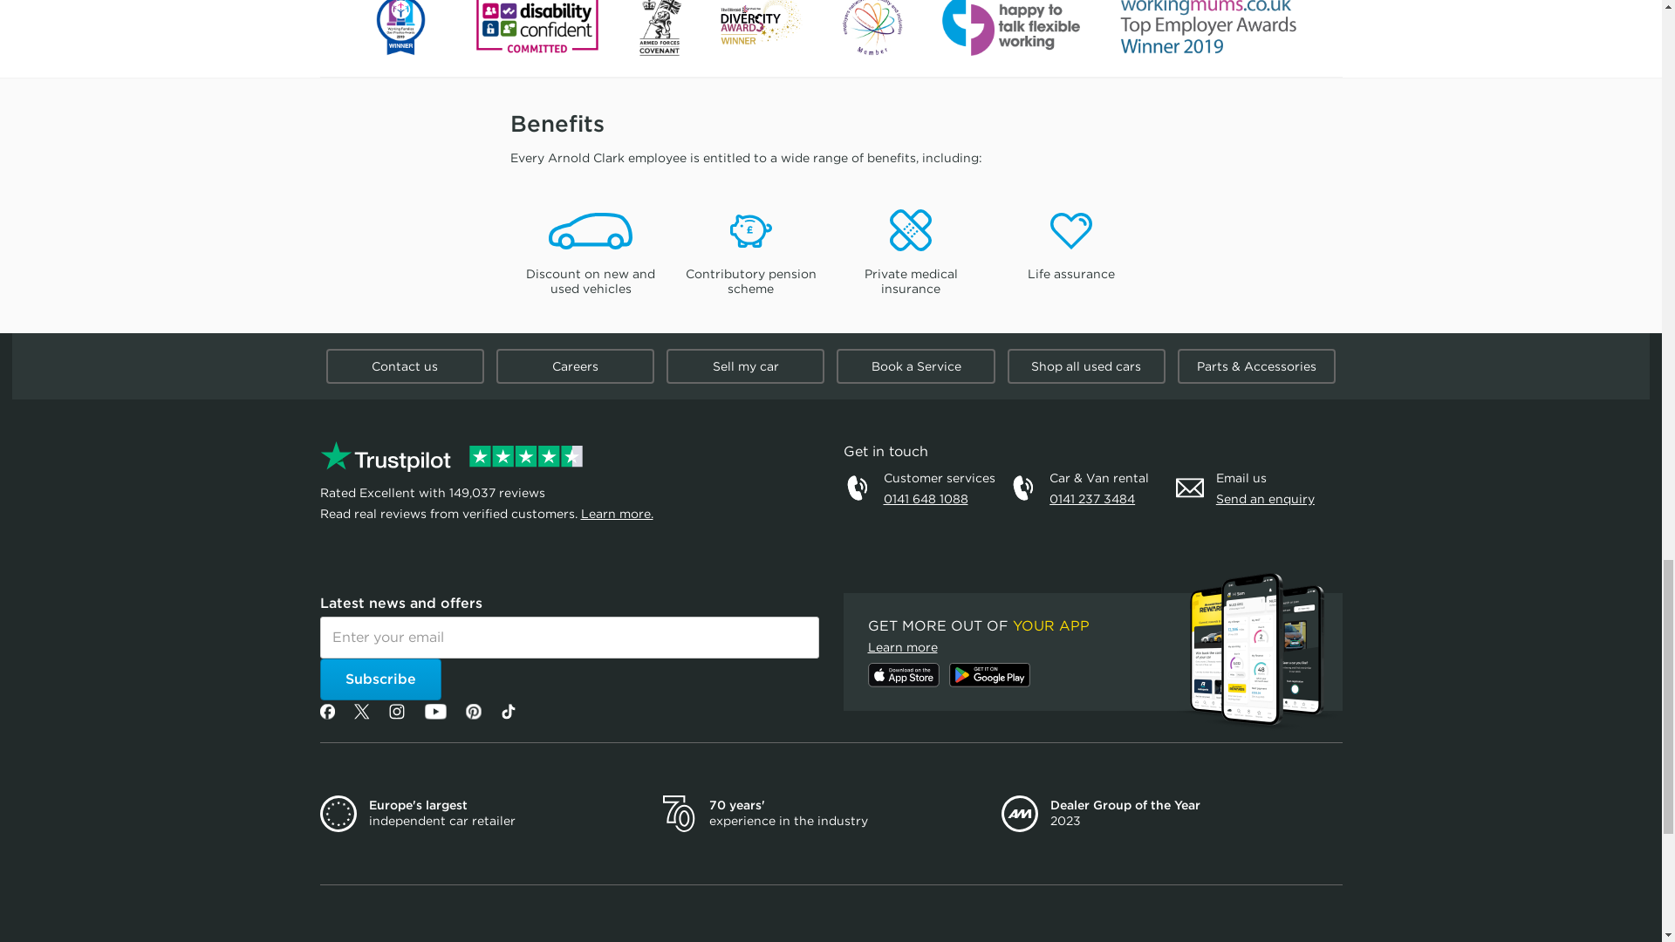 This screenshot has width=1675, height=942. I want to click on car icon, so click(591, 230).